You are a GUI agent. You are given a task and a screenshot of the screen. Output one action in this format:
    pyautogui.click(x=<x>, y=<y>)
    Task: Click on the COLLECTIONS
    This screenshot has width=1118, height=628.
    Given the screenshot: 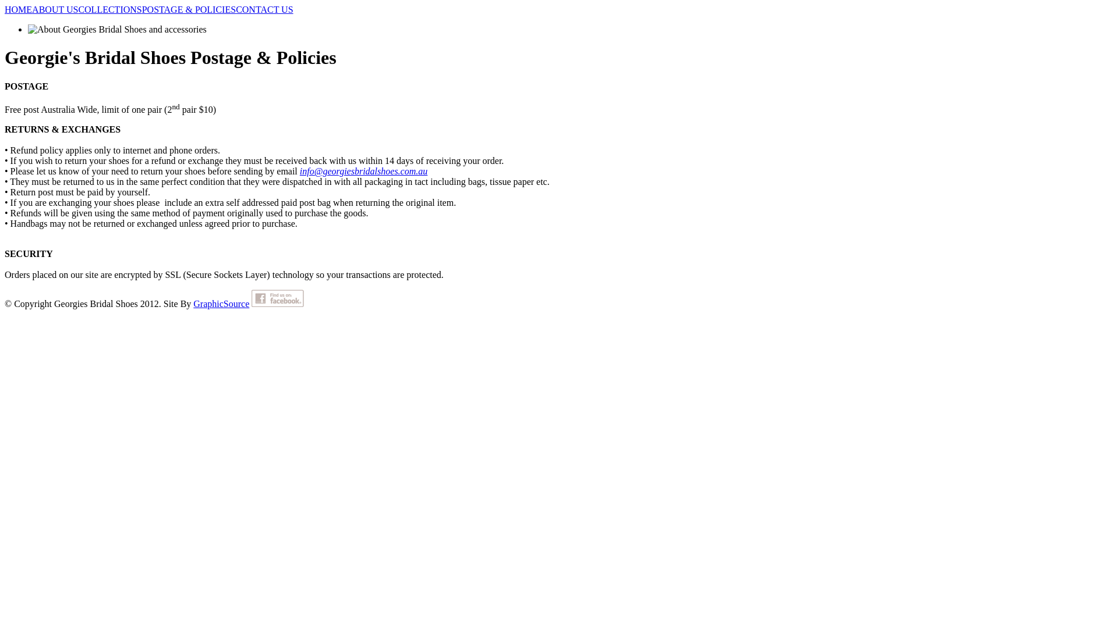 What is the action you would take?
    pyautogui.click(x=109, y=9)
    